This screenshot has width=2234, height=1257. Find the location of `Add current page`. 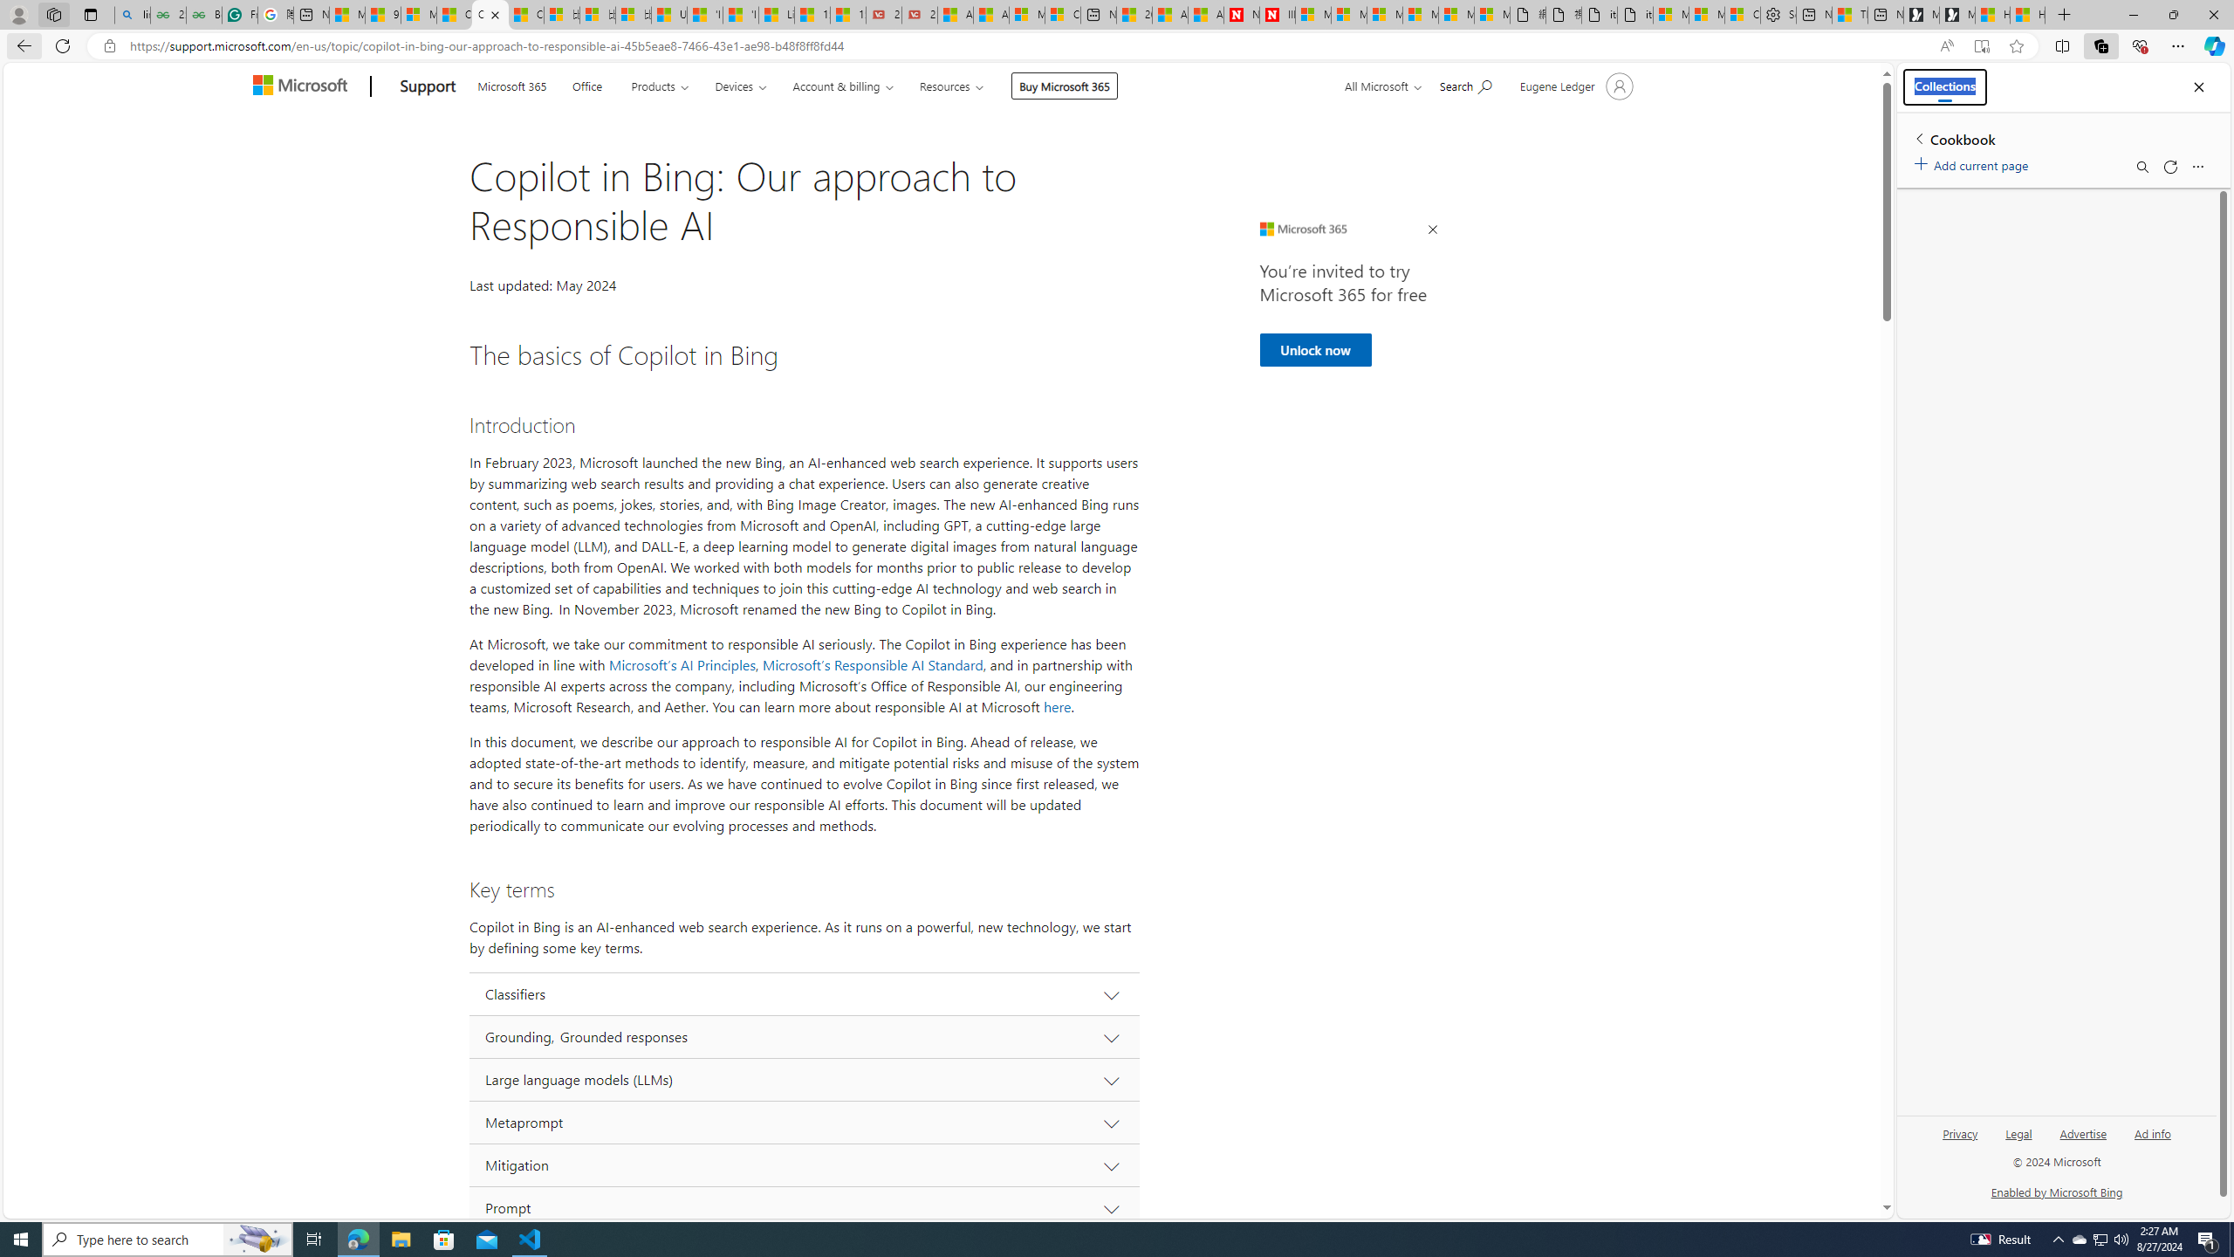

Add current page is located at coordinates (1974, 162).